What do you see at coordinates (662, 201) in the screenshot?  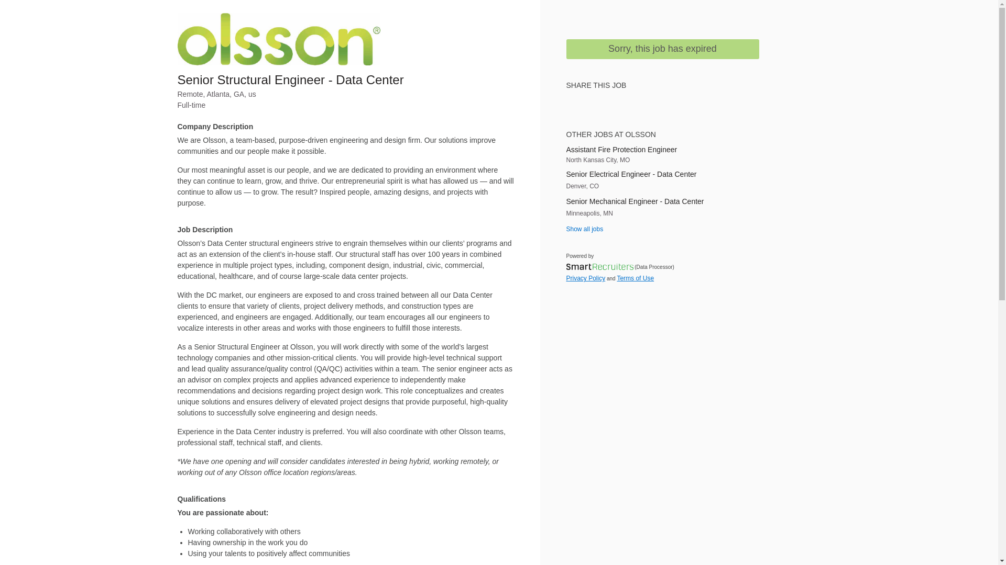 I see `Senior Mechanical Engineer - Data Center` at bounding box center [662, 201].